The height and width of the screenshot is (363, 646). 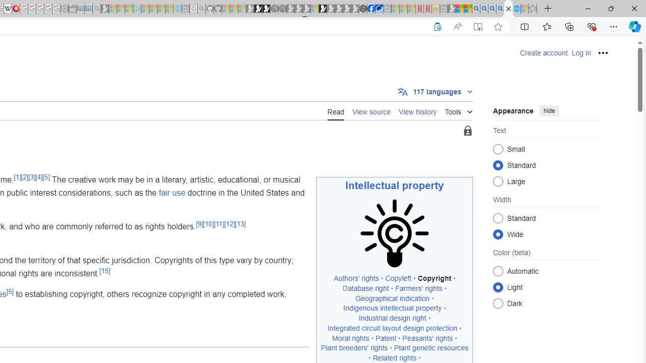 I want to click on [5], so click(x=10, y=291).